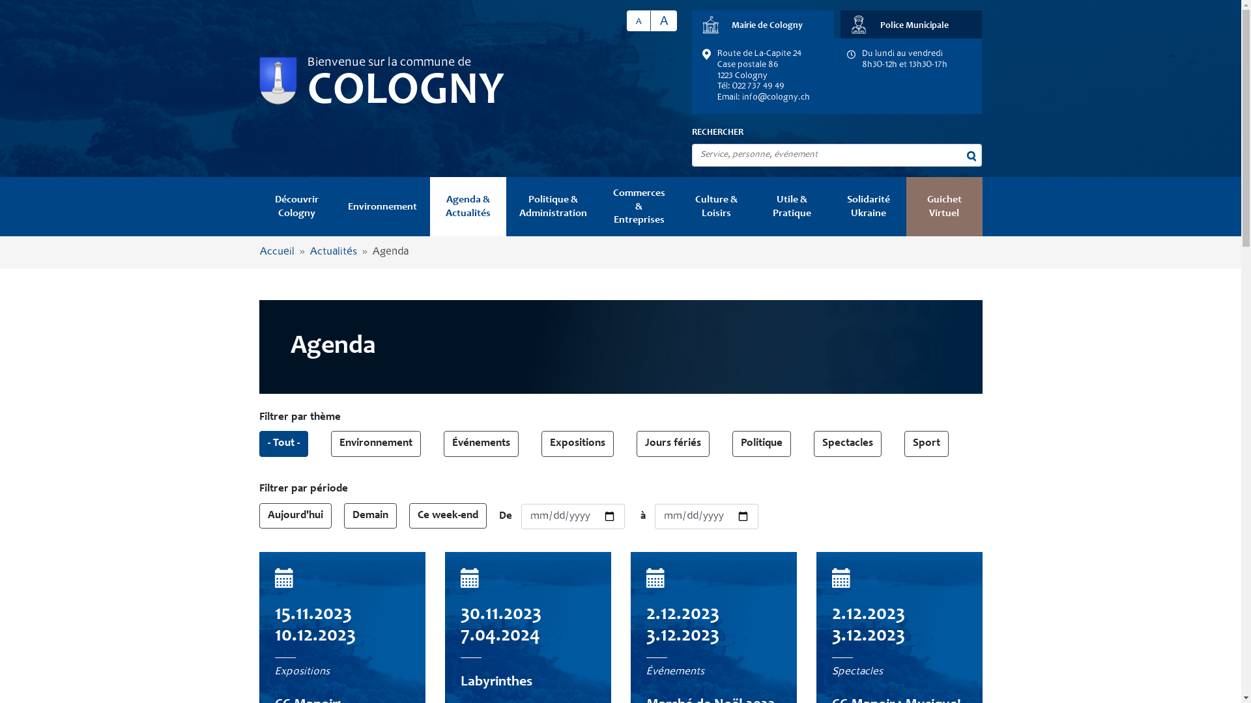  What do you see at coordinates (370, 516) in the screenshot?
I see `Demain` at bounding box center [370, 516].